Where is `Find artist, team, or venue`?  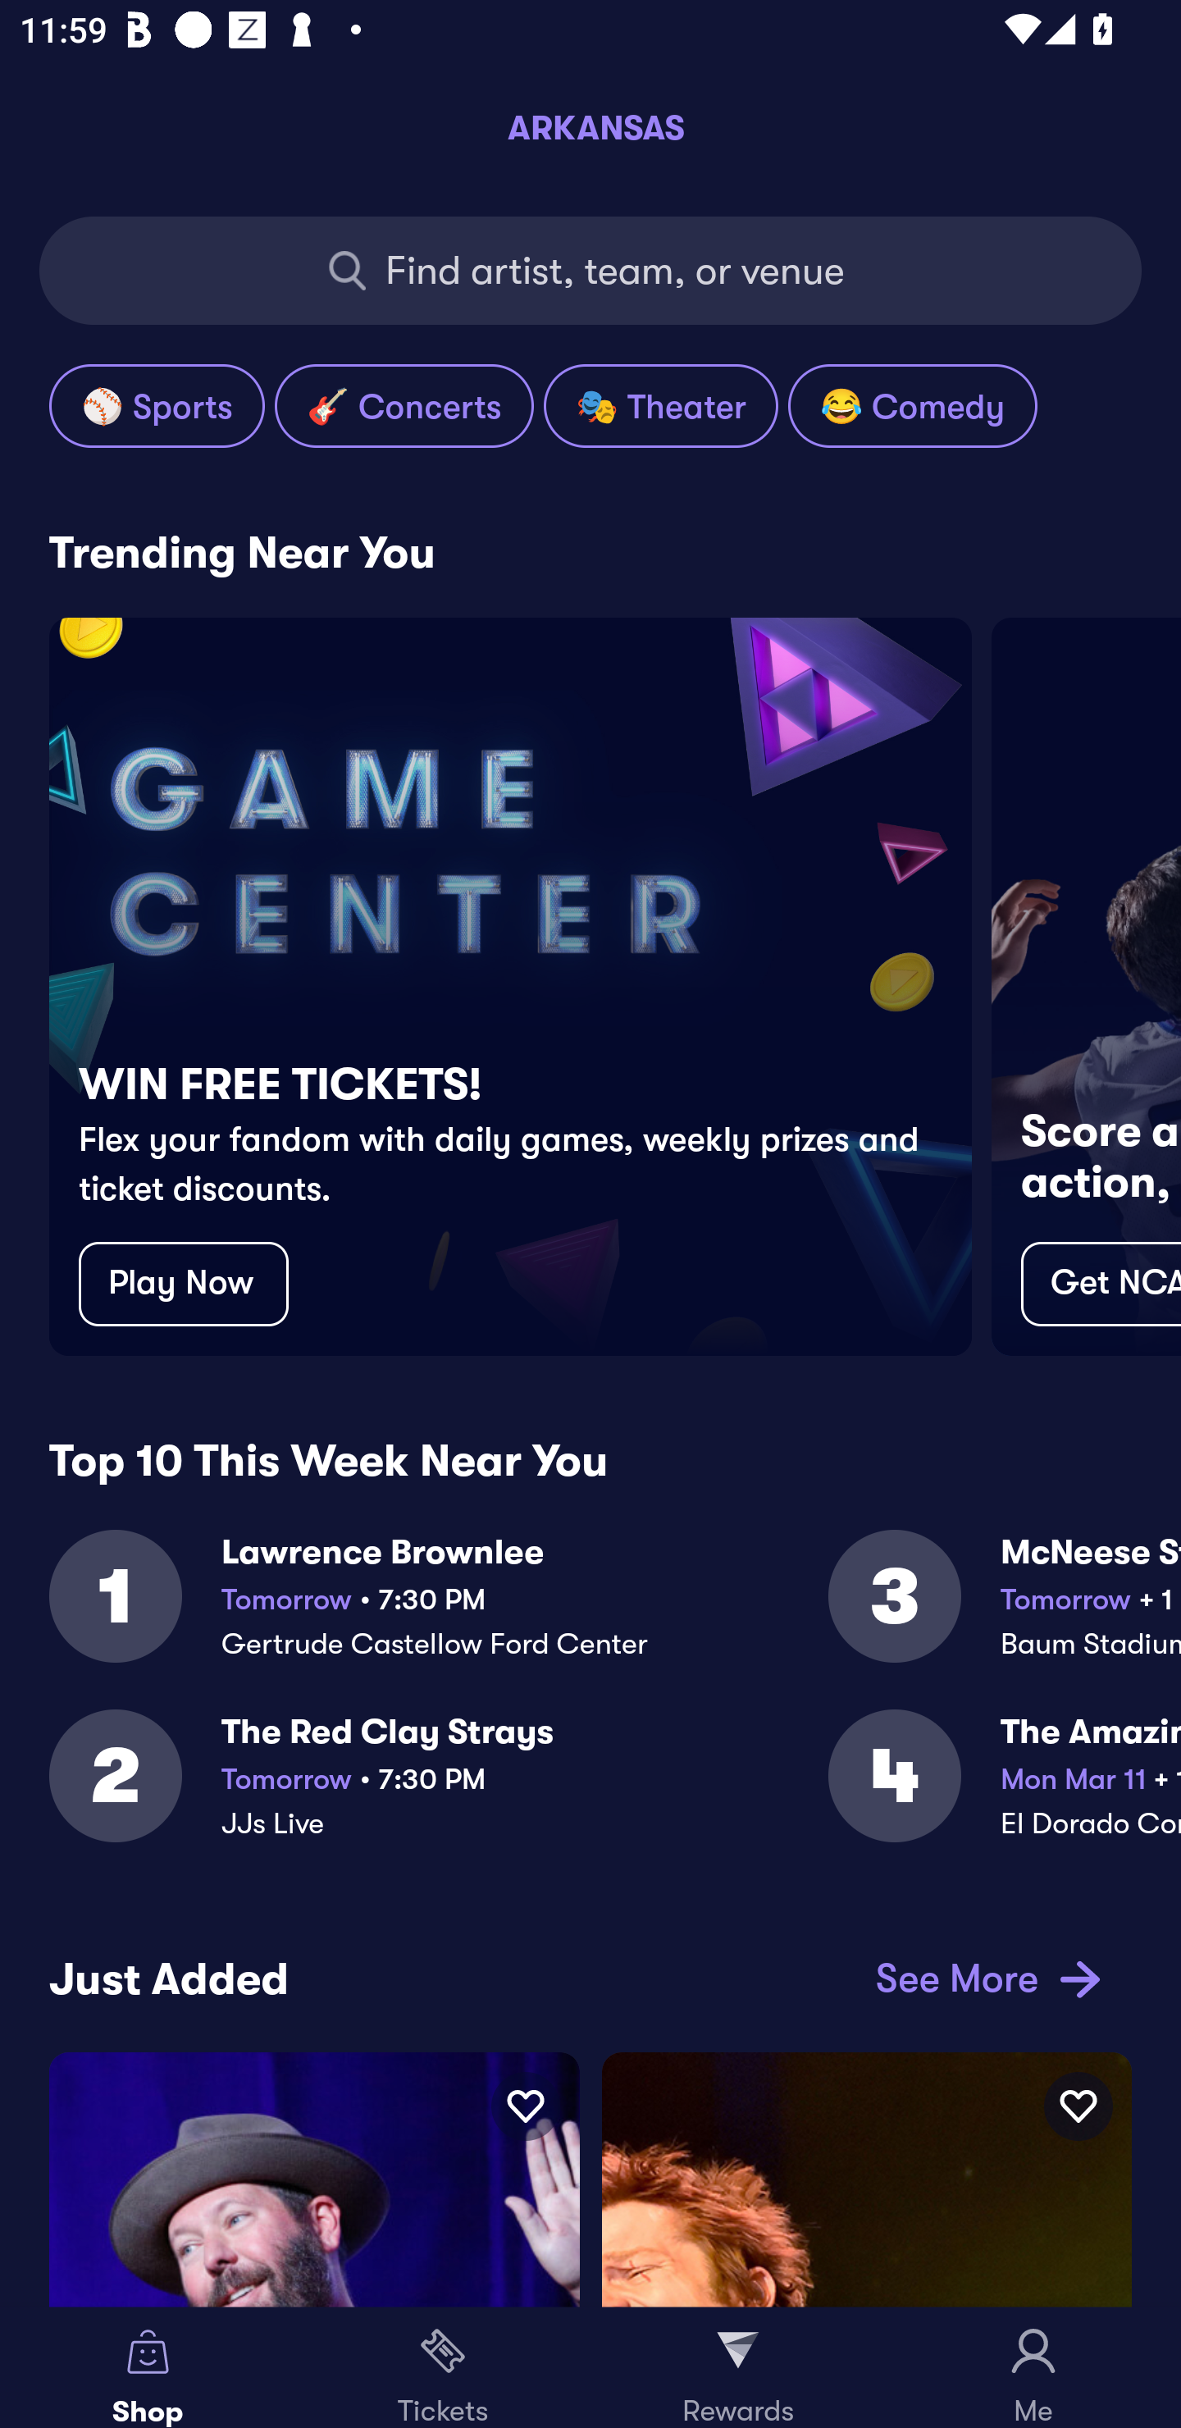
Find artist, team, or venue is located at coordinates (590, 271).